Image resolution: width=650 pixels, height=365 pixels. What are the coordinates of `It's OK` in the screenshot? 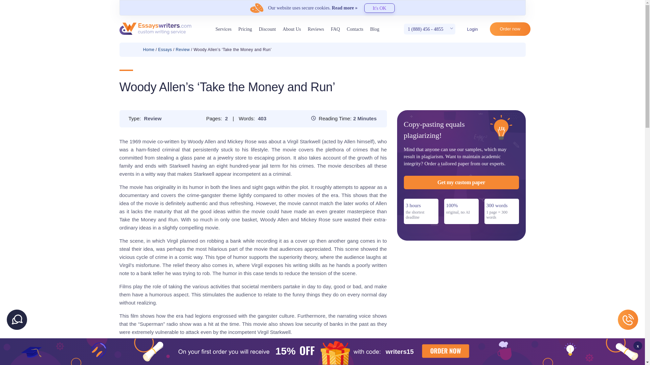 It's located at (379, 8).